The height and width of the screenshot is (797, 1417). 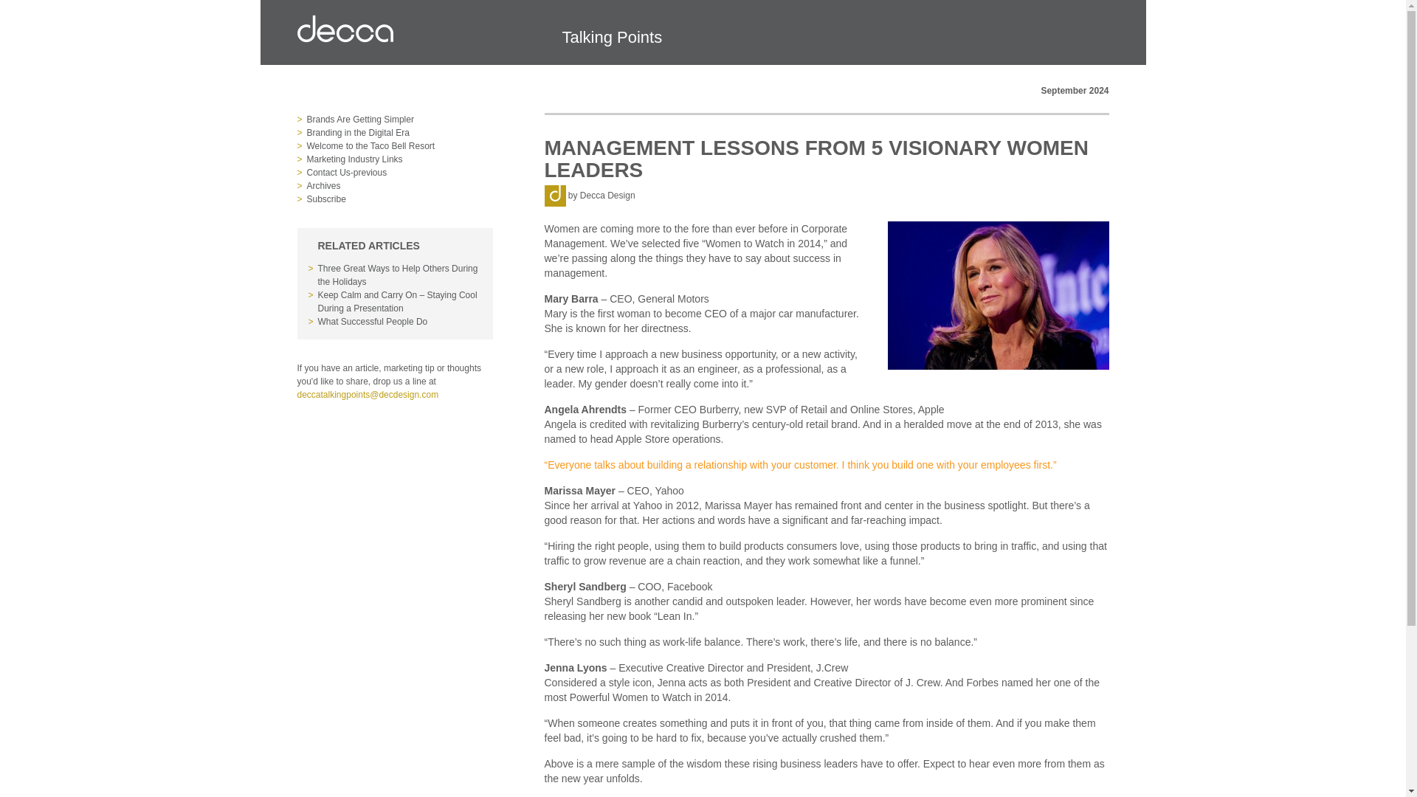 I want to click on Marketing Industry Links, so click(x=400, y=159).